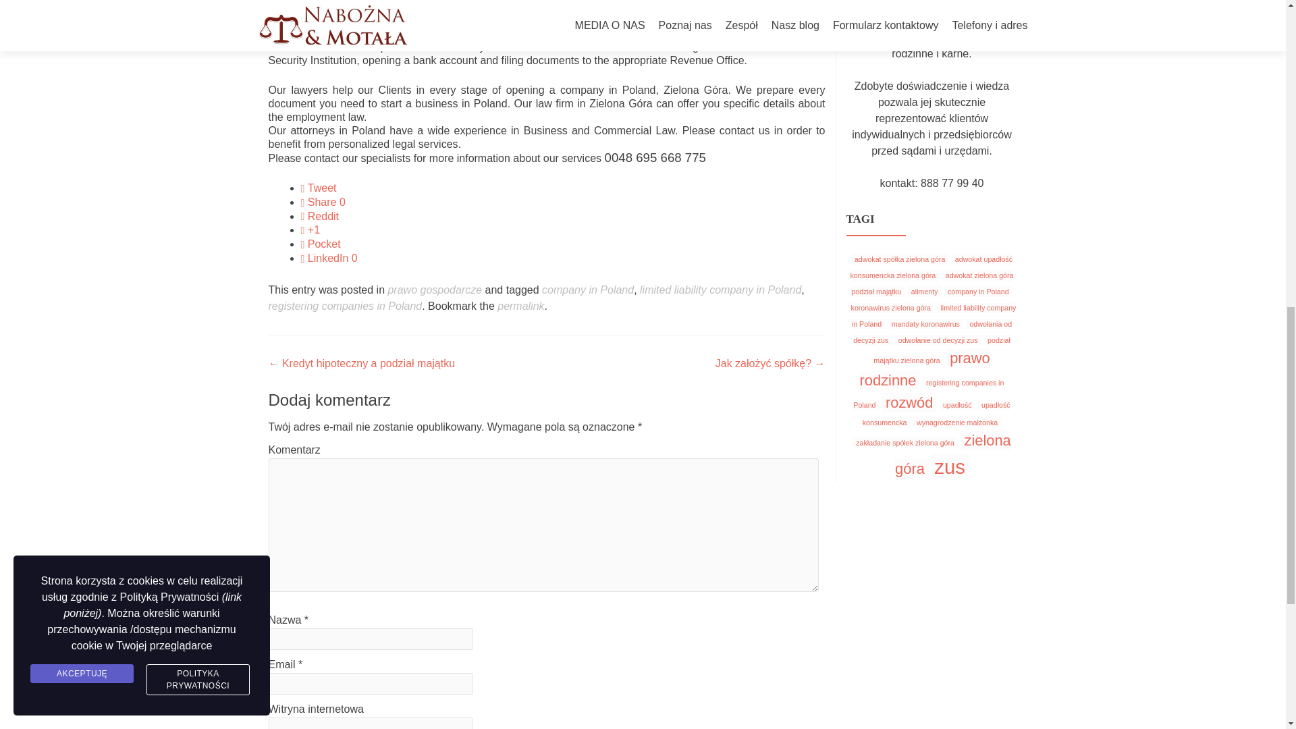  I want to click on Submit to Reddit, so click(320, 216).